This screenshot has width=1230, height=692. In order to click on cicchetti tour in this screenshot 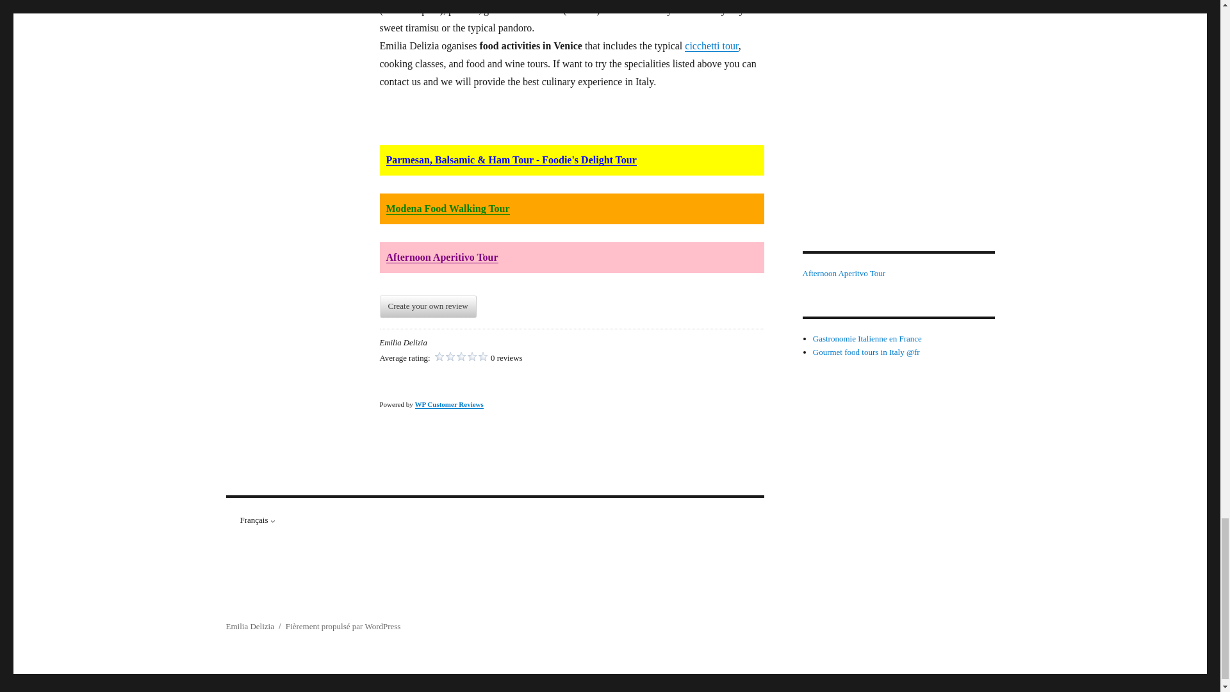, I will do `click(711, 45)`.